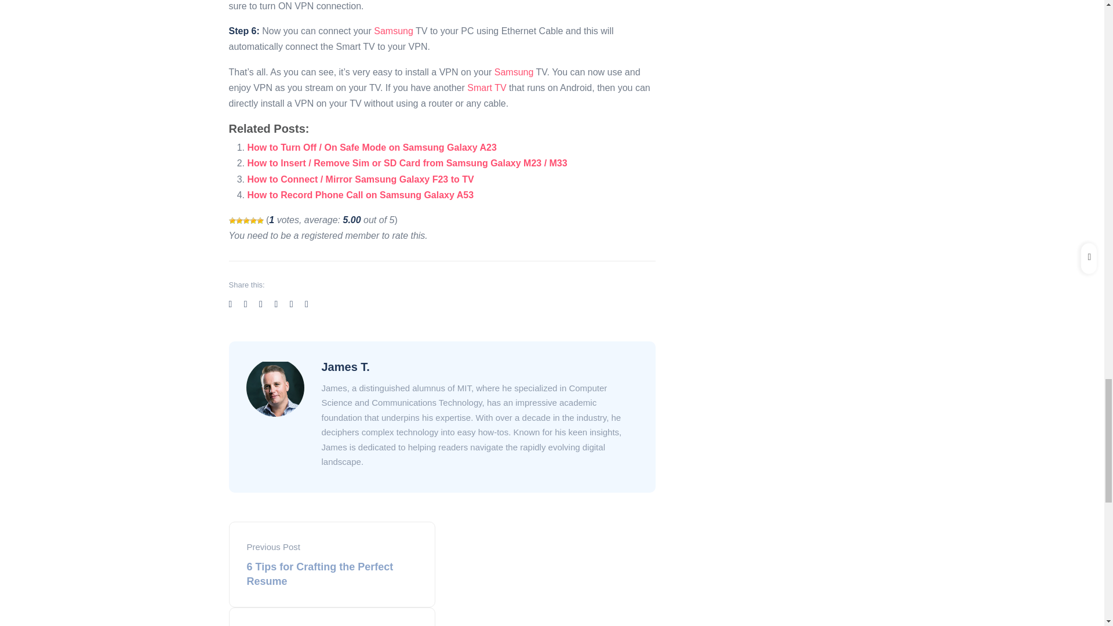 The width and height of the screenshot is (1113, 626). What do you see at coordinates (246, 220) in the screenshot?
I see `1 vote, average: 5.00 out of 5` at bounding box center [246, 220].